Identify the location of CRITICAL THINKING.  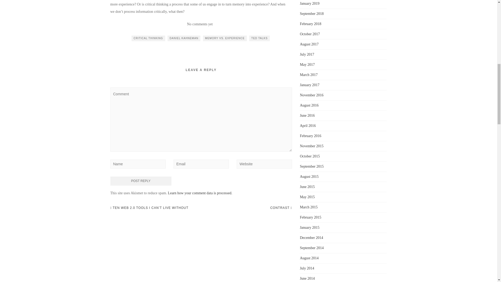
(148, 38).